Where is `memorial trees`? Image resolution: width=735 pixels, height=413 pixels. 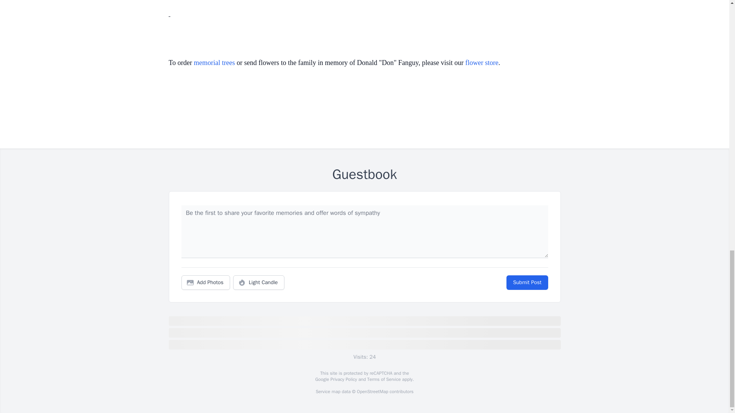
memorial trees is located at coordinates (214, 63).